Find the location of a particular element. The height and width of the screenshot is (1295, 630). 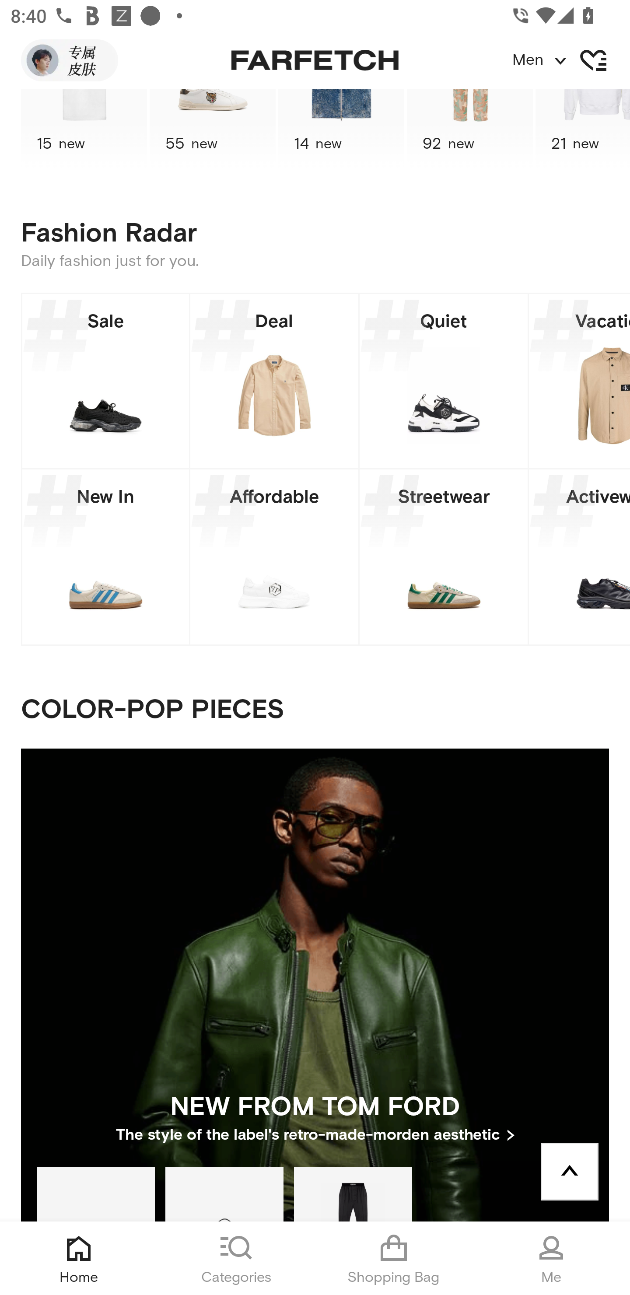

15  new is located at coordinates (84, 129).